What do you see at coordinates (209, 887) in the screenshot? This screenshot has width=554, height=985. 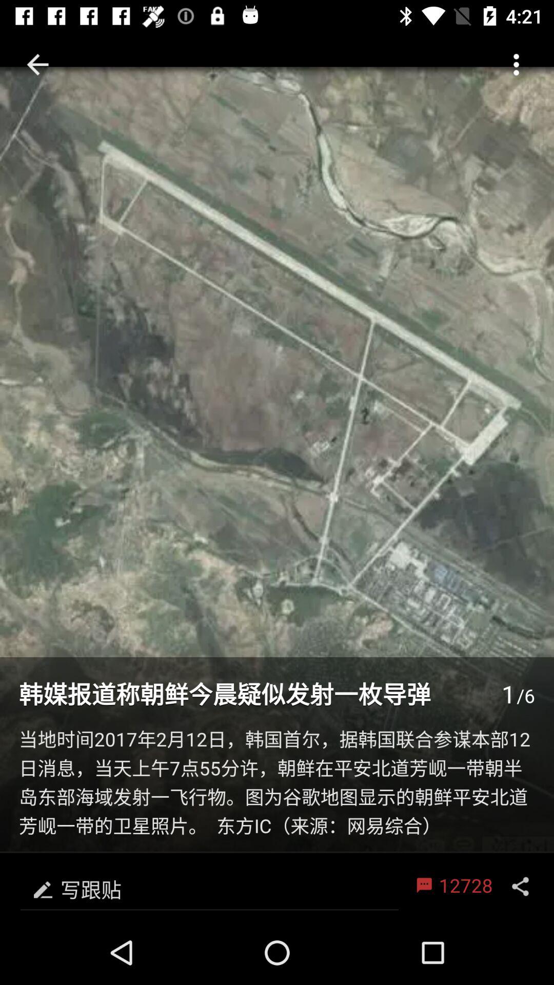 I see `press item to the left of the 12728` at bounding box center [209, 887].